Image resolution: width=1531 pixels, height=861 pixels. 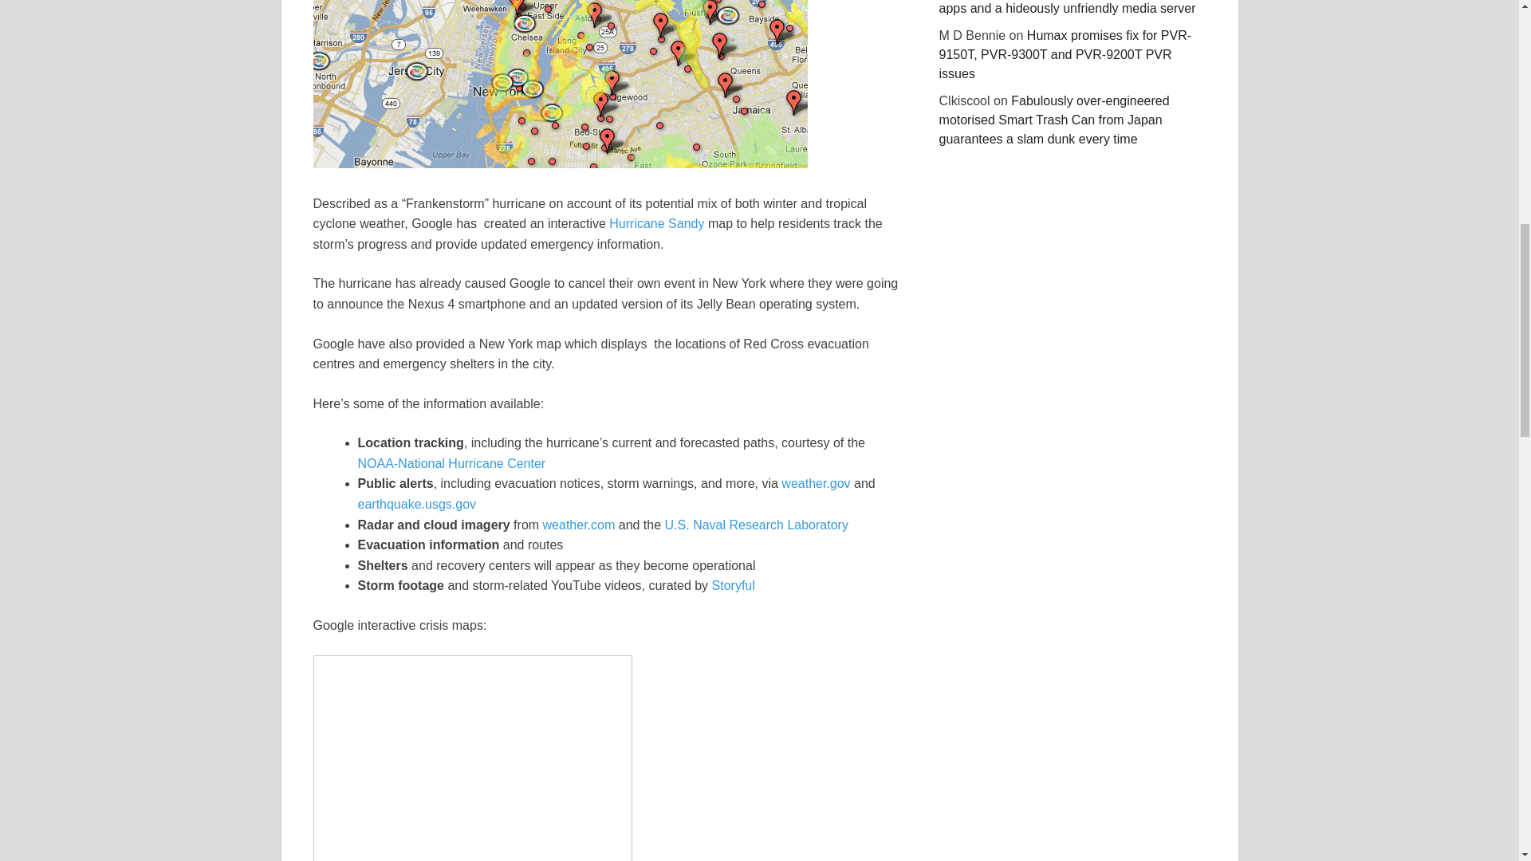 What do you see at coordinates (733, 585) in the screenshot?
I see `Storyful` at bounding box center [733, 585].